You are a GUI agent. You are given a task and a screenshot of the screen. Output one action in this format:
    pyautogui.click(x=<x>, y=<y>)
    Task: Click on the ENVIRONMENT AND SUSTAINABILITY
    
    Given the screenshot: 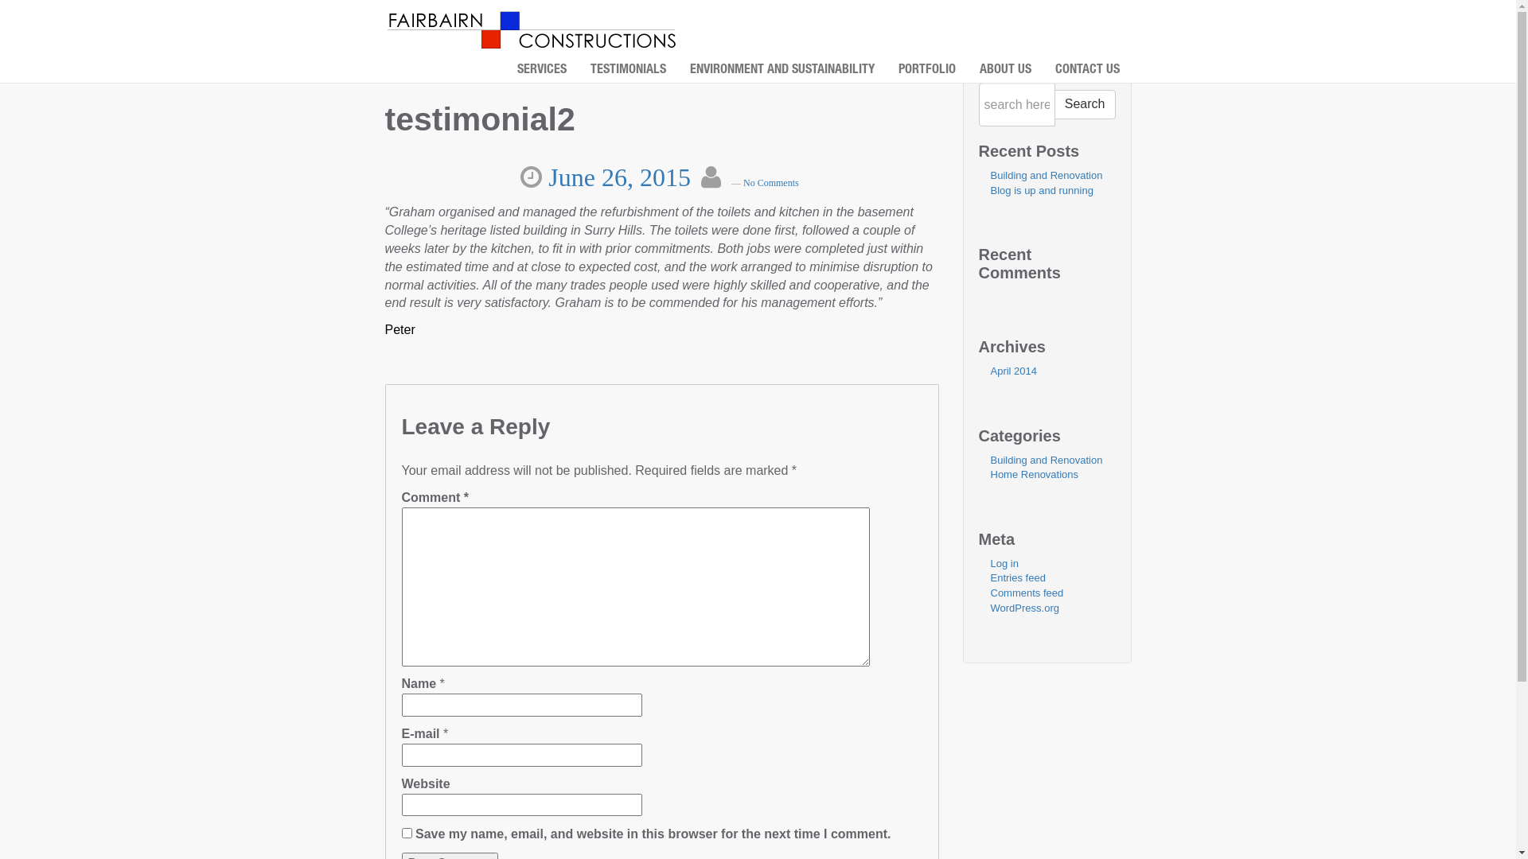 What is the action you would take?
    pyautogui.click(x=782, y=71)
    